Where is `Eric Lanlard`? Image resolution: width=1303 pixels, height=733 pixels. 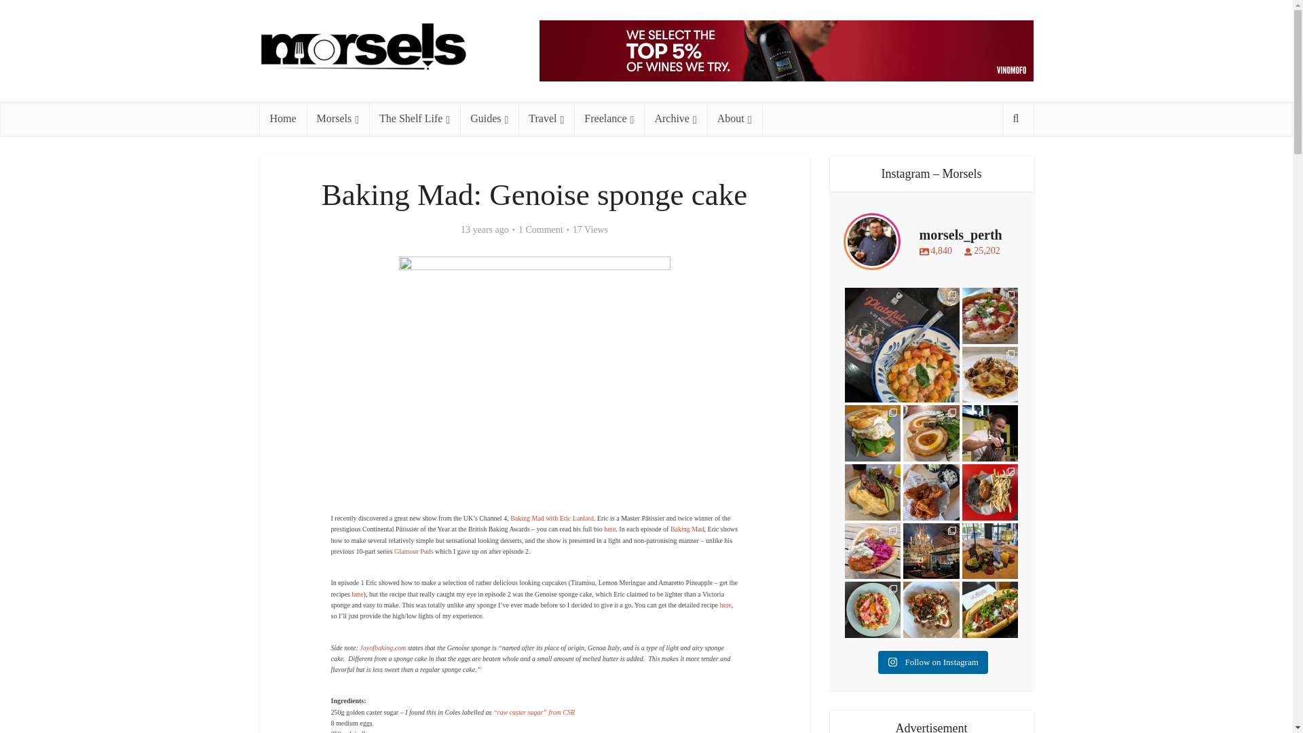 Eric Lanlard is located at coordinates (609, 529).